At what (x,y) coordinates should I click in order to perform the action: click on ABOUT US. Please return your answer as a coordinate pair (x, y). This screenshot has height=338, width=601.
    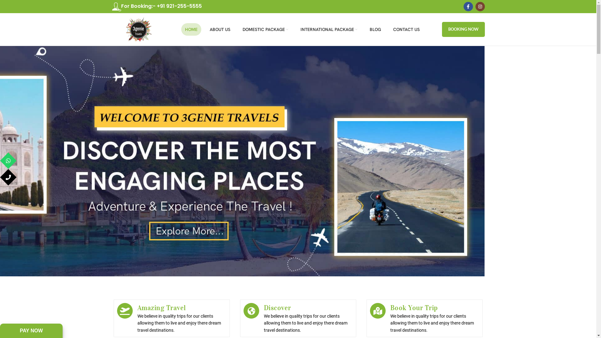
    Looking at the image, I should click on (220, 29).